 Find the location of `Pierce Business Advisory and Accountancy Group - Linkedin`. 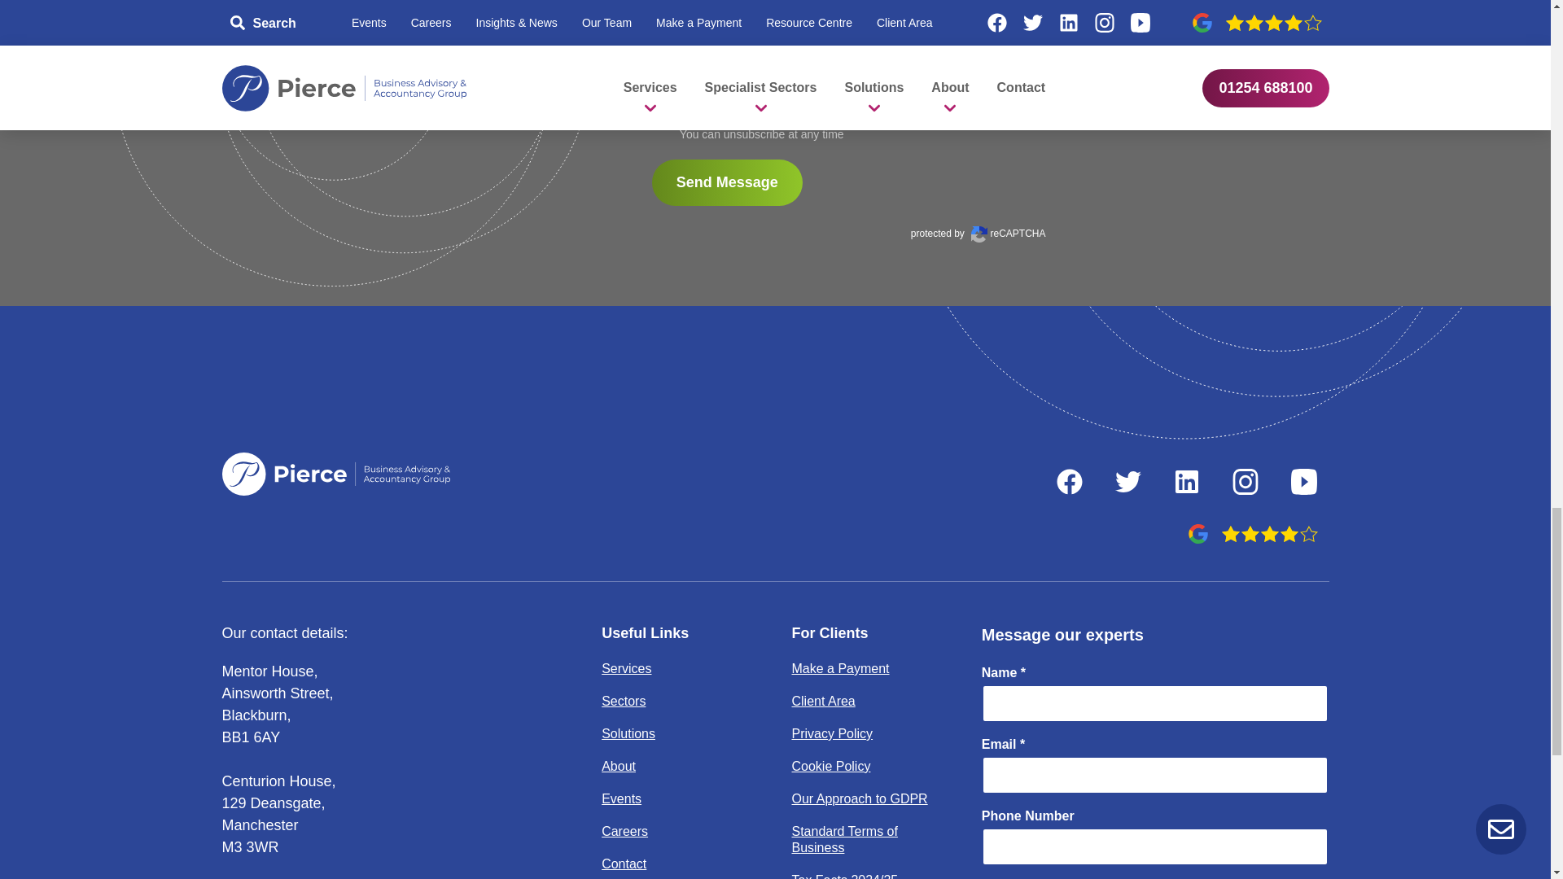

Pierce Business Advisory and Accountancy Group - Linkedin is located at coordinates (1186, 482).